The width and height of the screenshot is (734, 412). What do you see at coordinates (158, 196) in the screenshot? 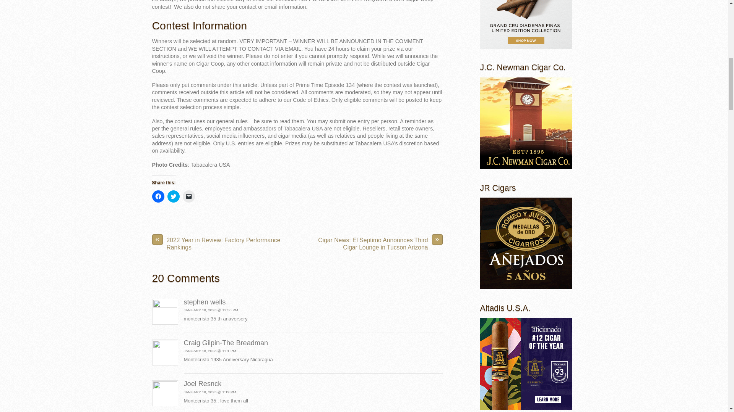
I see `Click to share on Facebook` at bounding box center [158, 196].